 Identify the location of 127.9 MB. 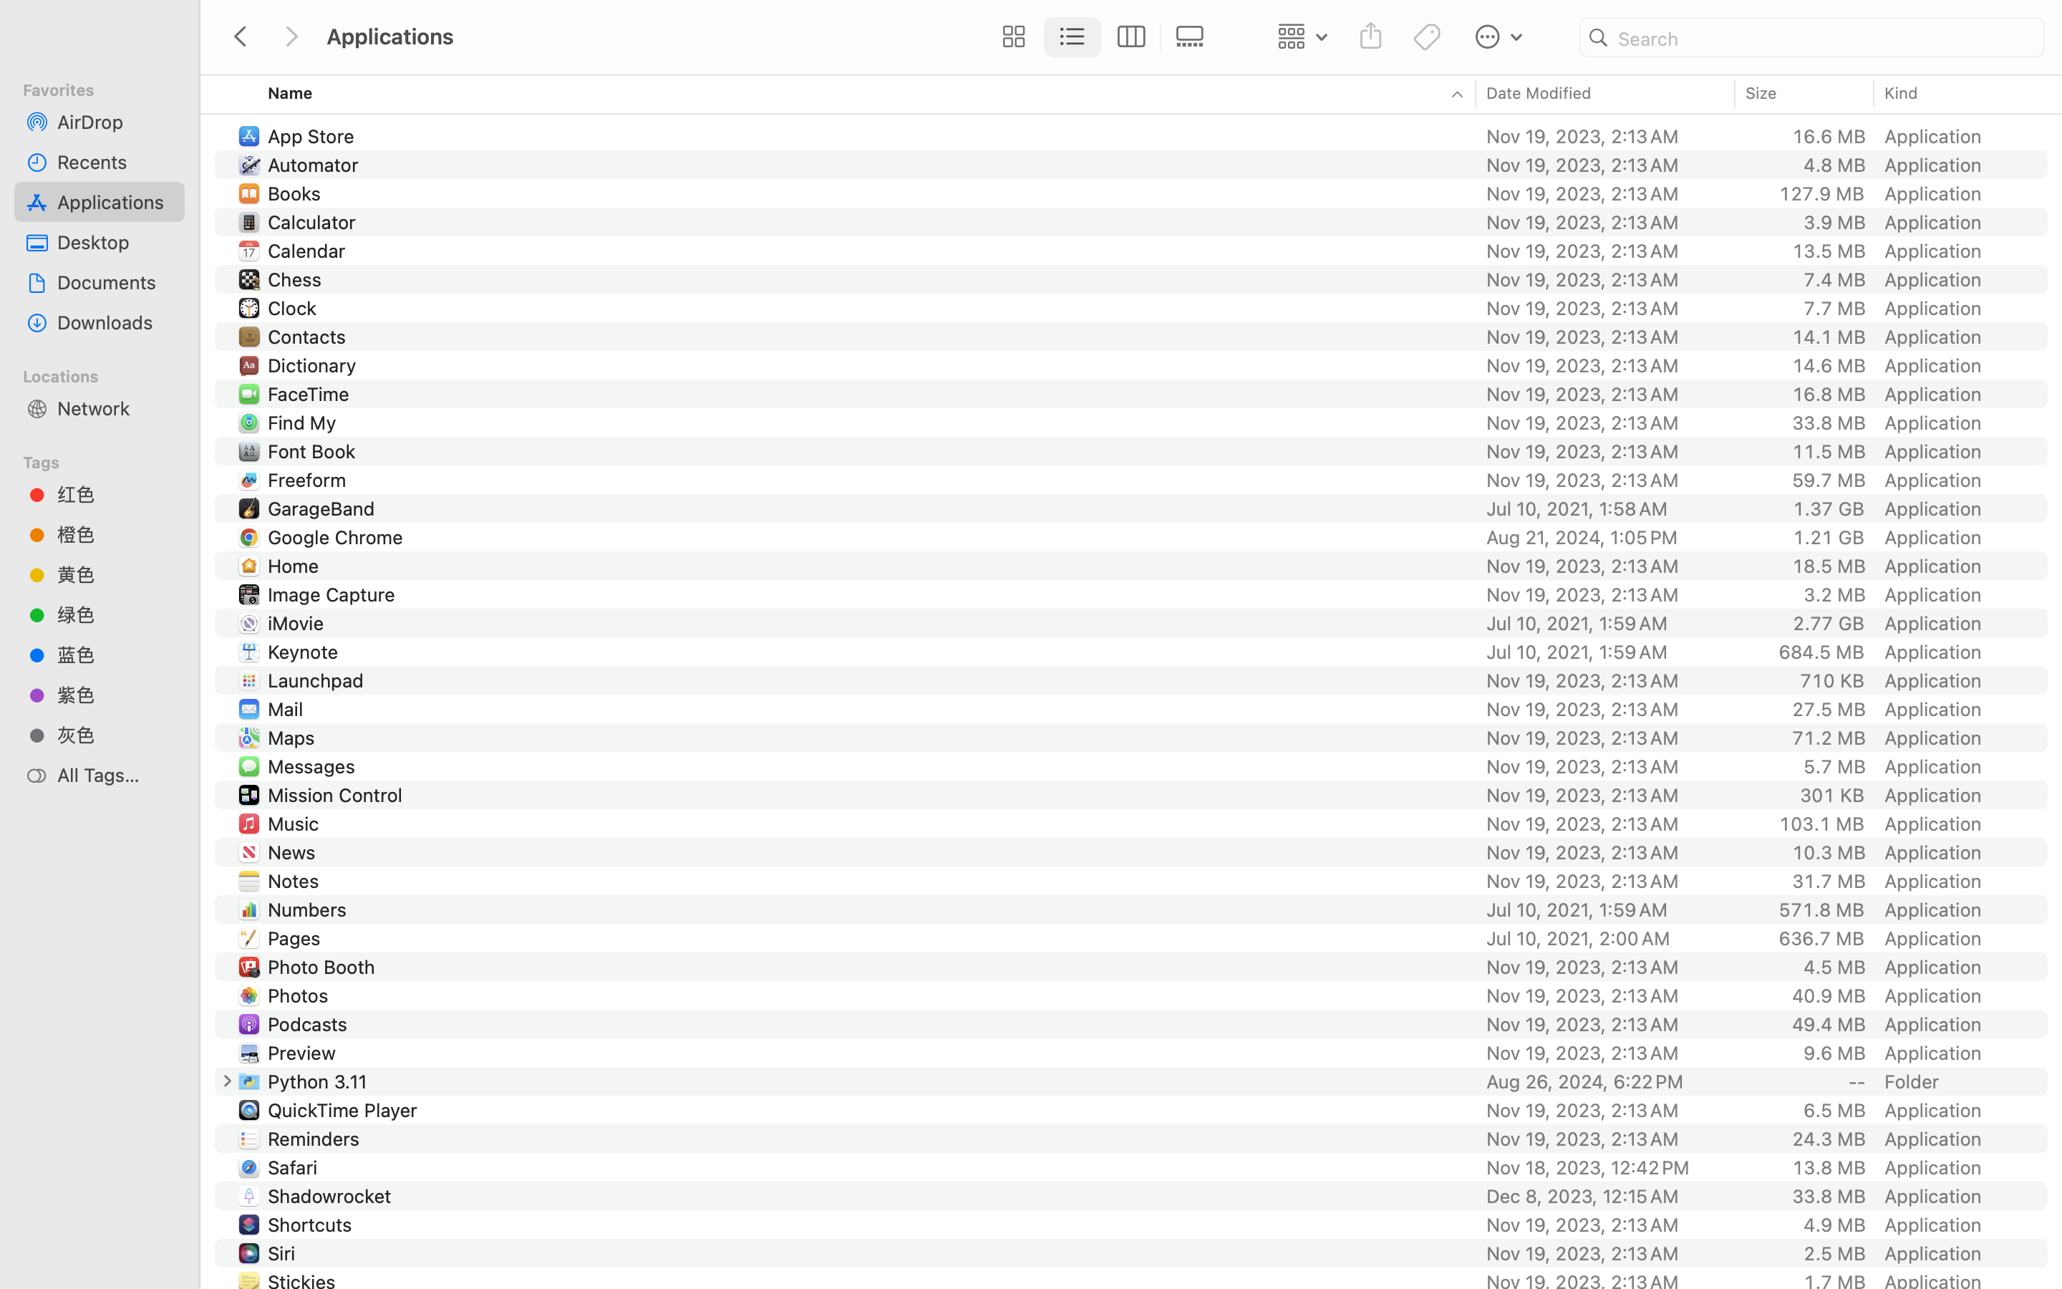
(1821, 193).